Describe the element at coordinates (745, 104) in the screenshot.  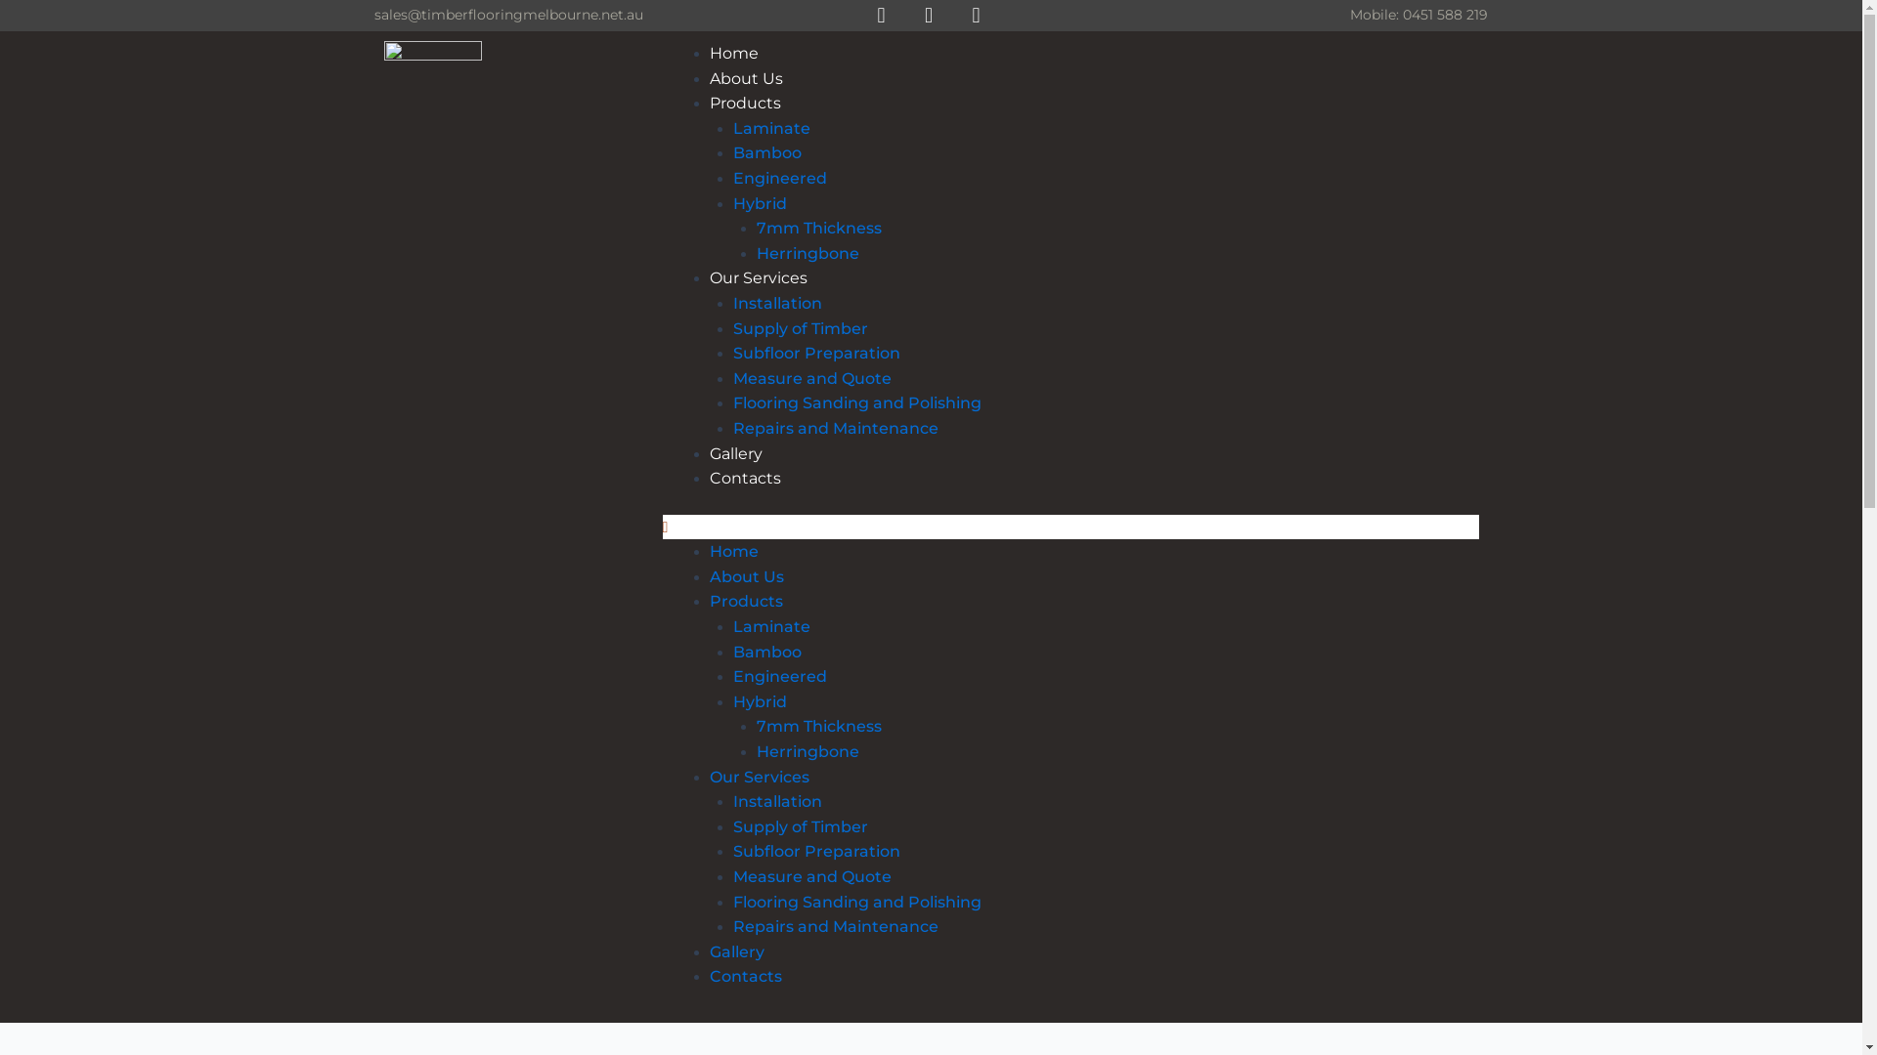
I see `Products` at that location.